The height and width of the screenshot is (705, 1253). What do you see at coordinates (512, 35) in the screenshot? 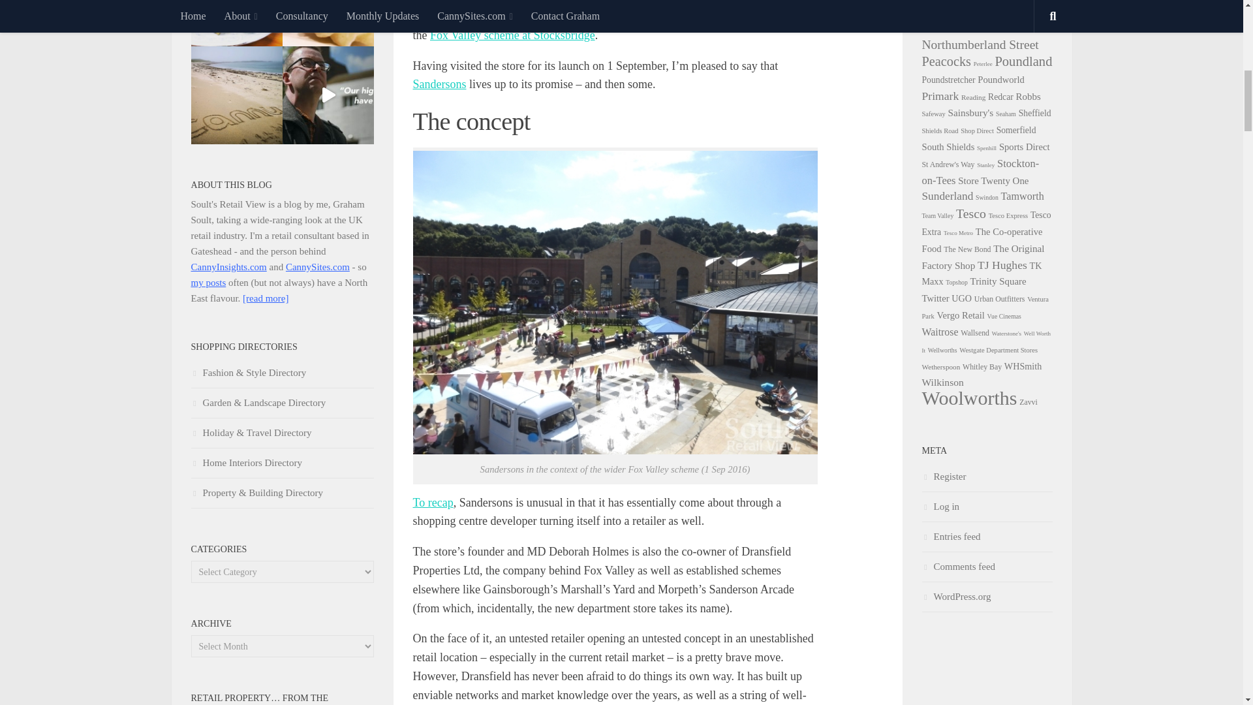
I see `Fox Valley scheme at Stocksbridge` at bounding box center [512, 35].